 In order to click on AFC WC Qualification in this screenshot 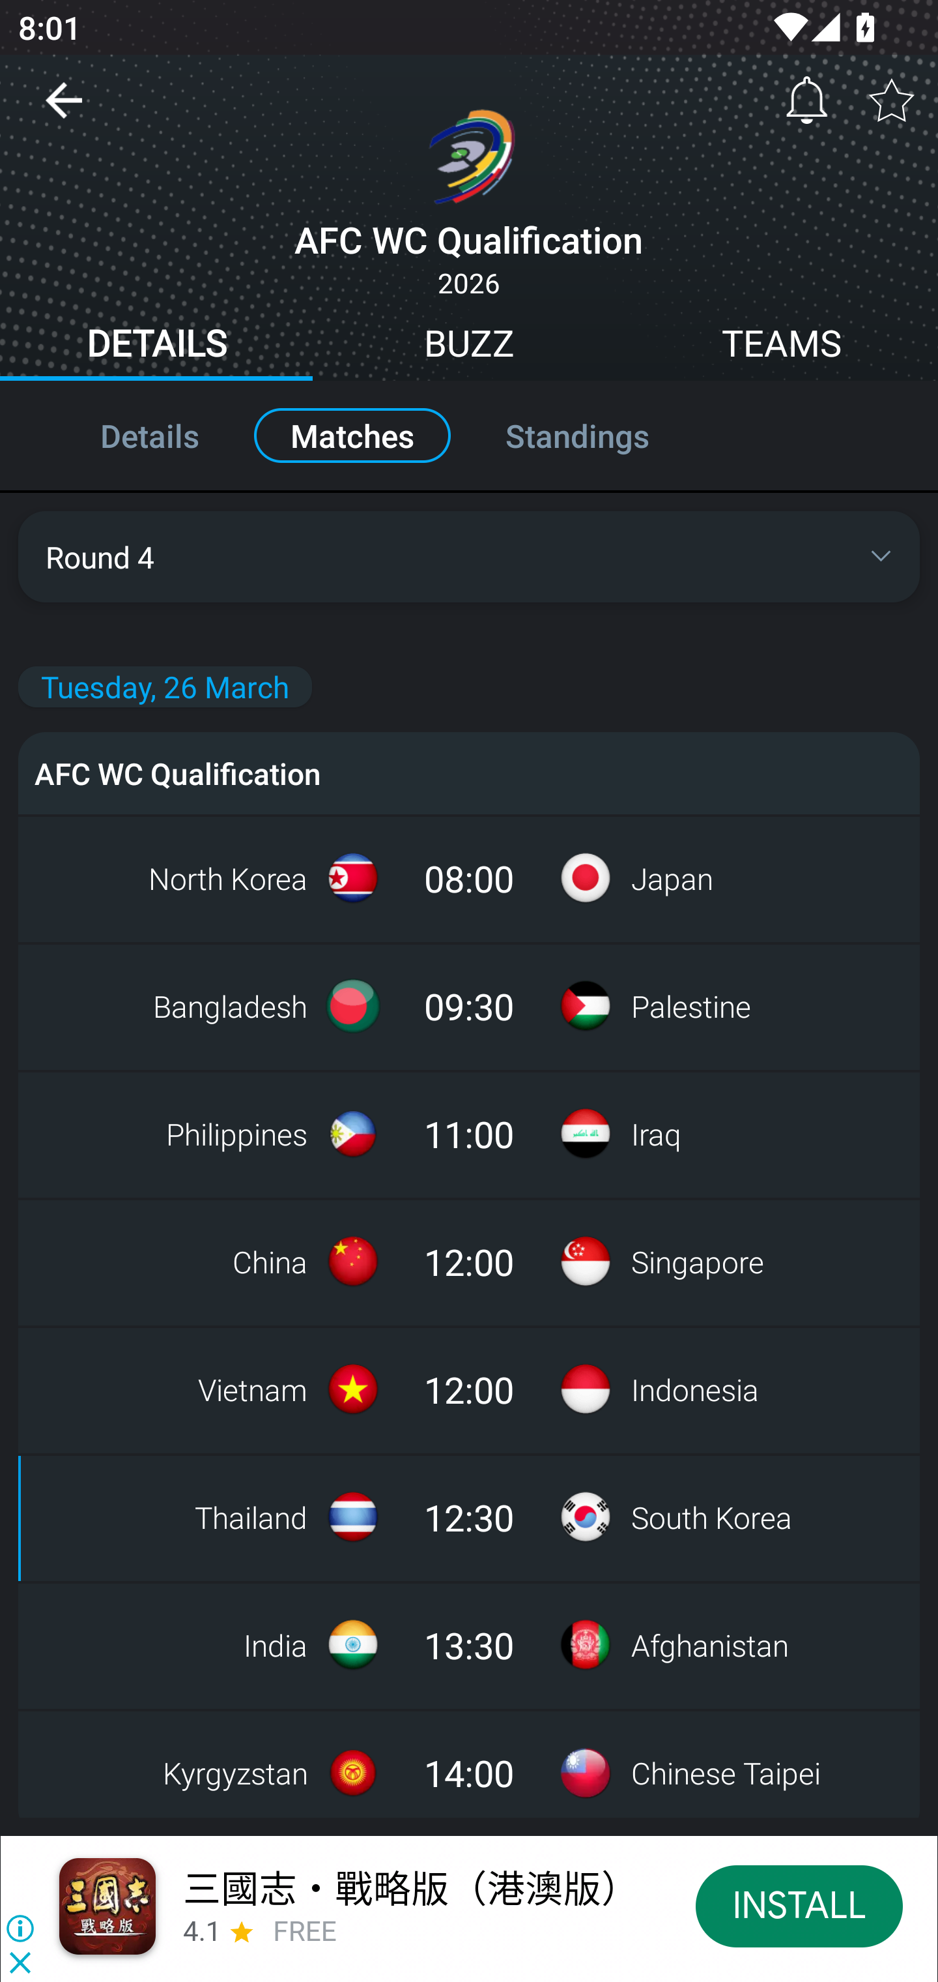, I will do `click(469, 773)`.